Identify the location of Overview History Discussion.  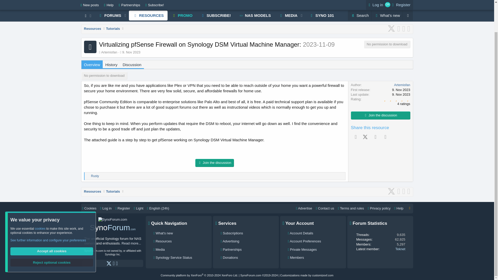
(286, 8).